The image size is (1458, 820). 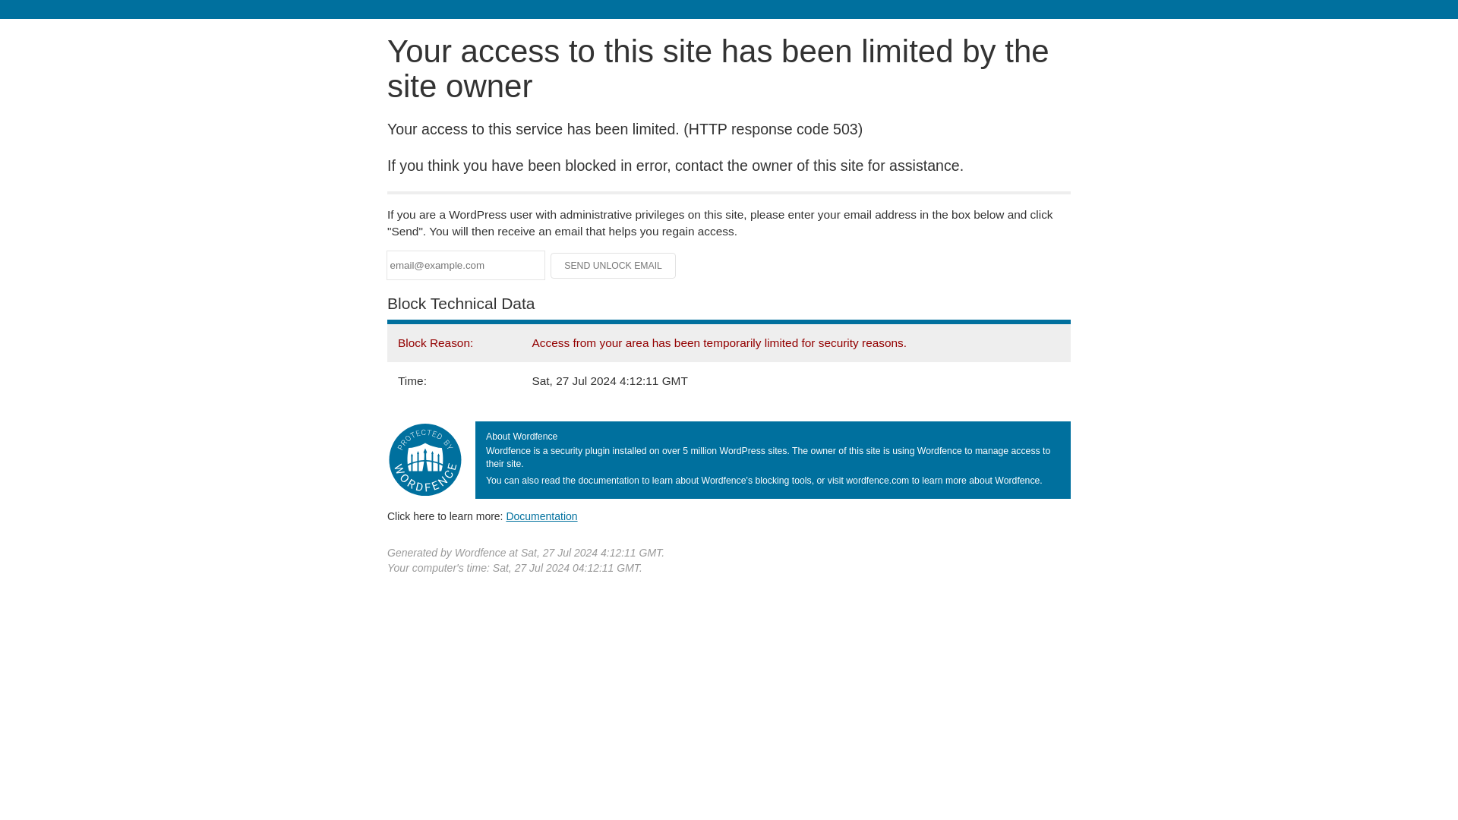 What do you see at coordinates (541, 516) in the screenshot?
I see `Documentation` at bounding box center [541, 516].